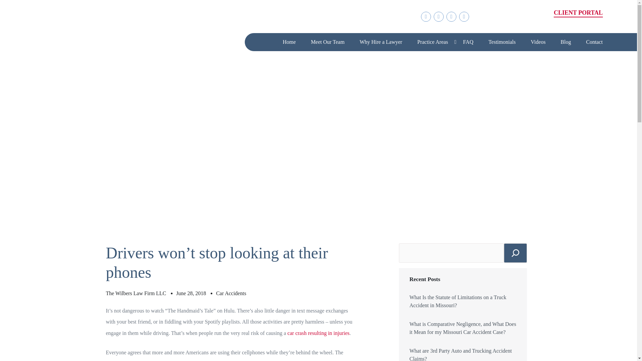  Describe the element at coordinates (538, 42) in the screenshot. I see `Videos` at that location.